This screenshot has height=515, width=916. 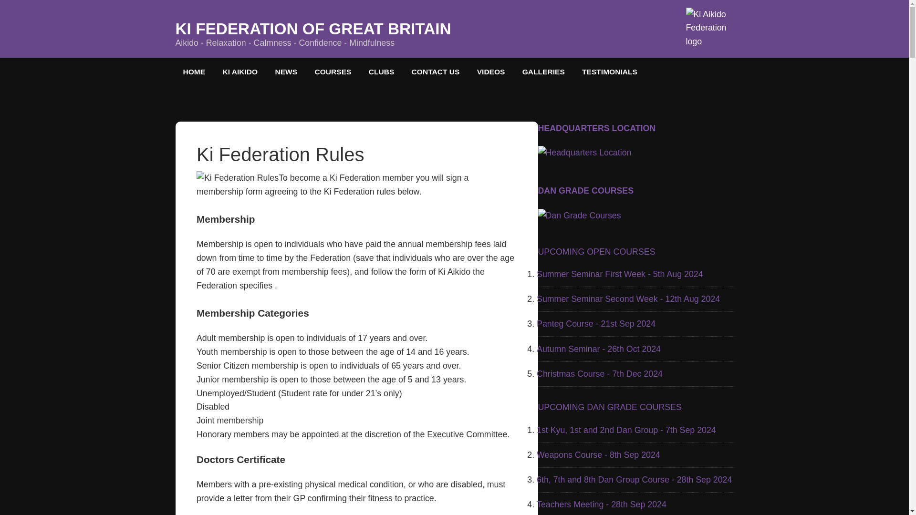 I want to click on Autumn Seminar - 26th Oct 2024, so click(x=598, y=349).